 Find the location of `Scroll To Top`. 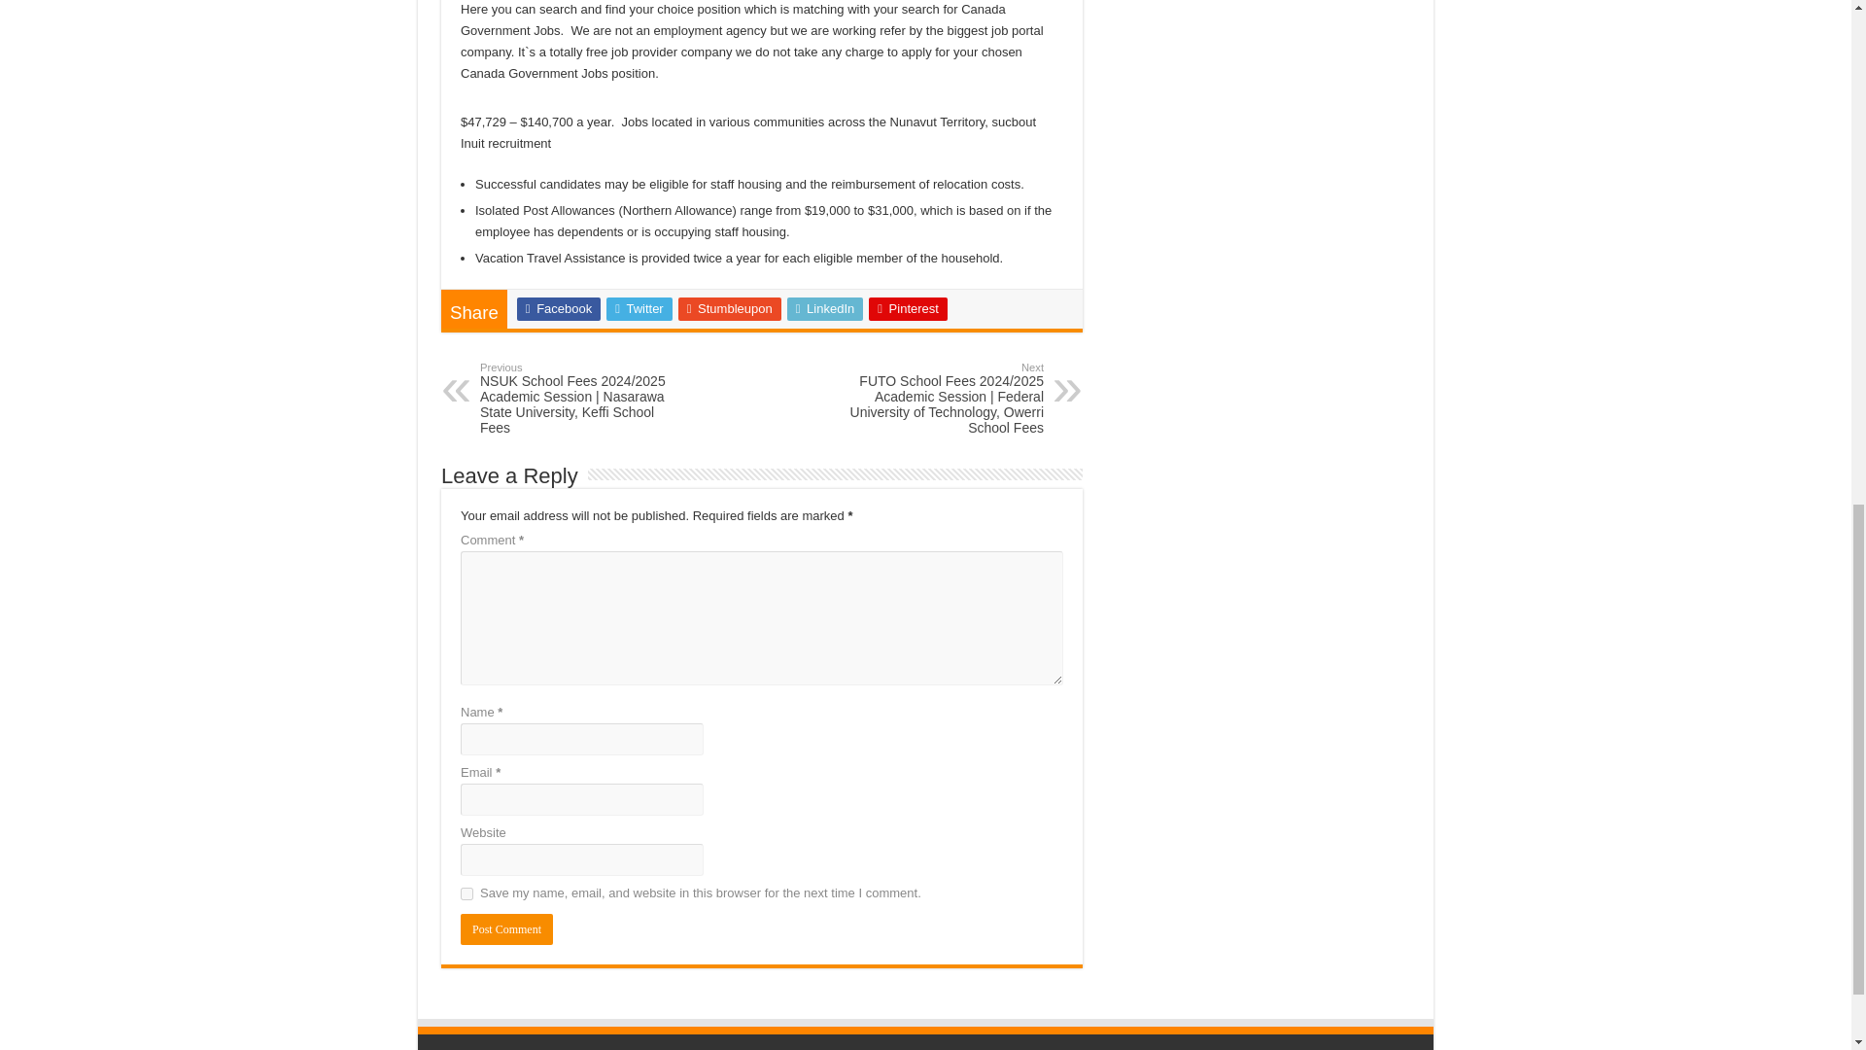

Scroll To Top is located at coordinates (1821, 78).